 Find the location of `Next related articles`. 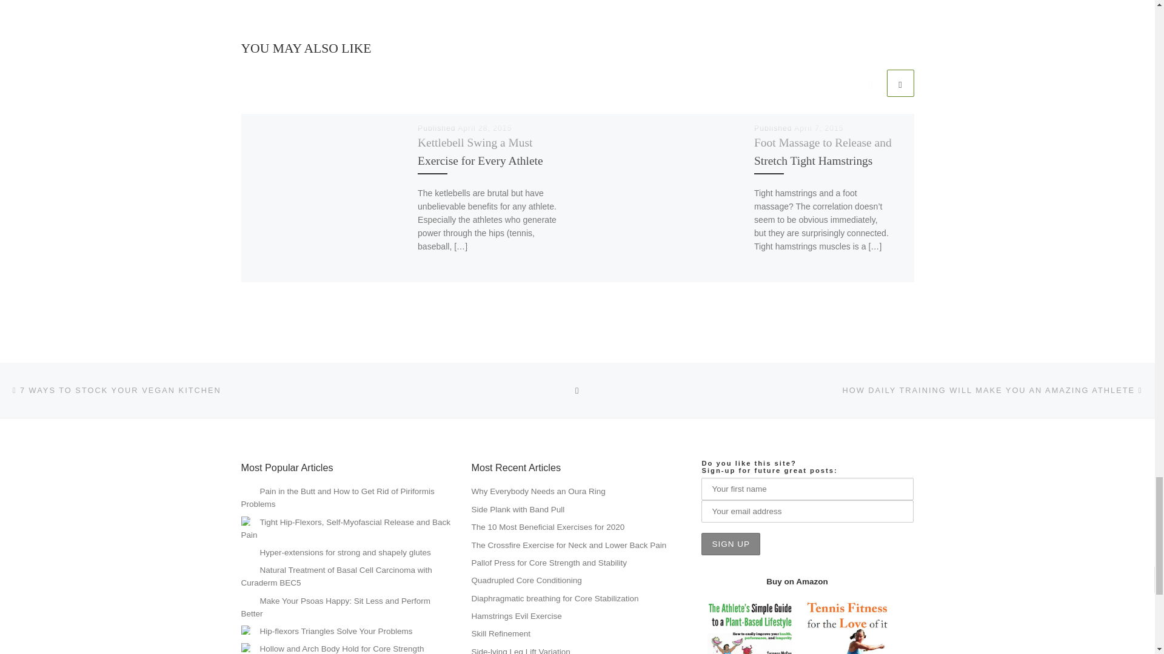

Next related articles is located at coordinates (900, 82).